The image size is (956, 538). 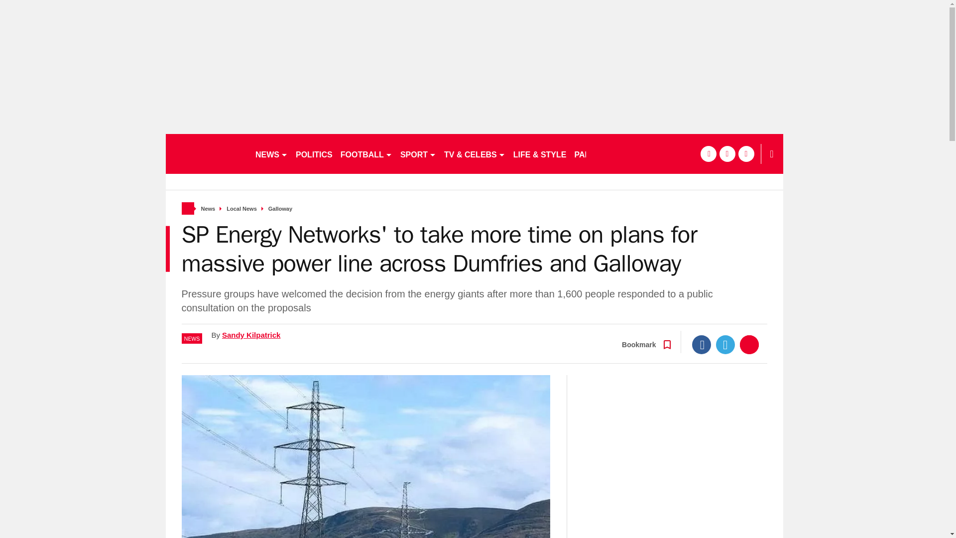 I want to click on facebook, so click(x=708, y=153).